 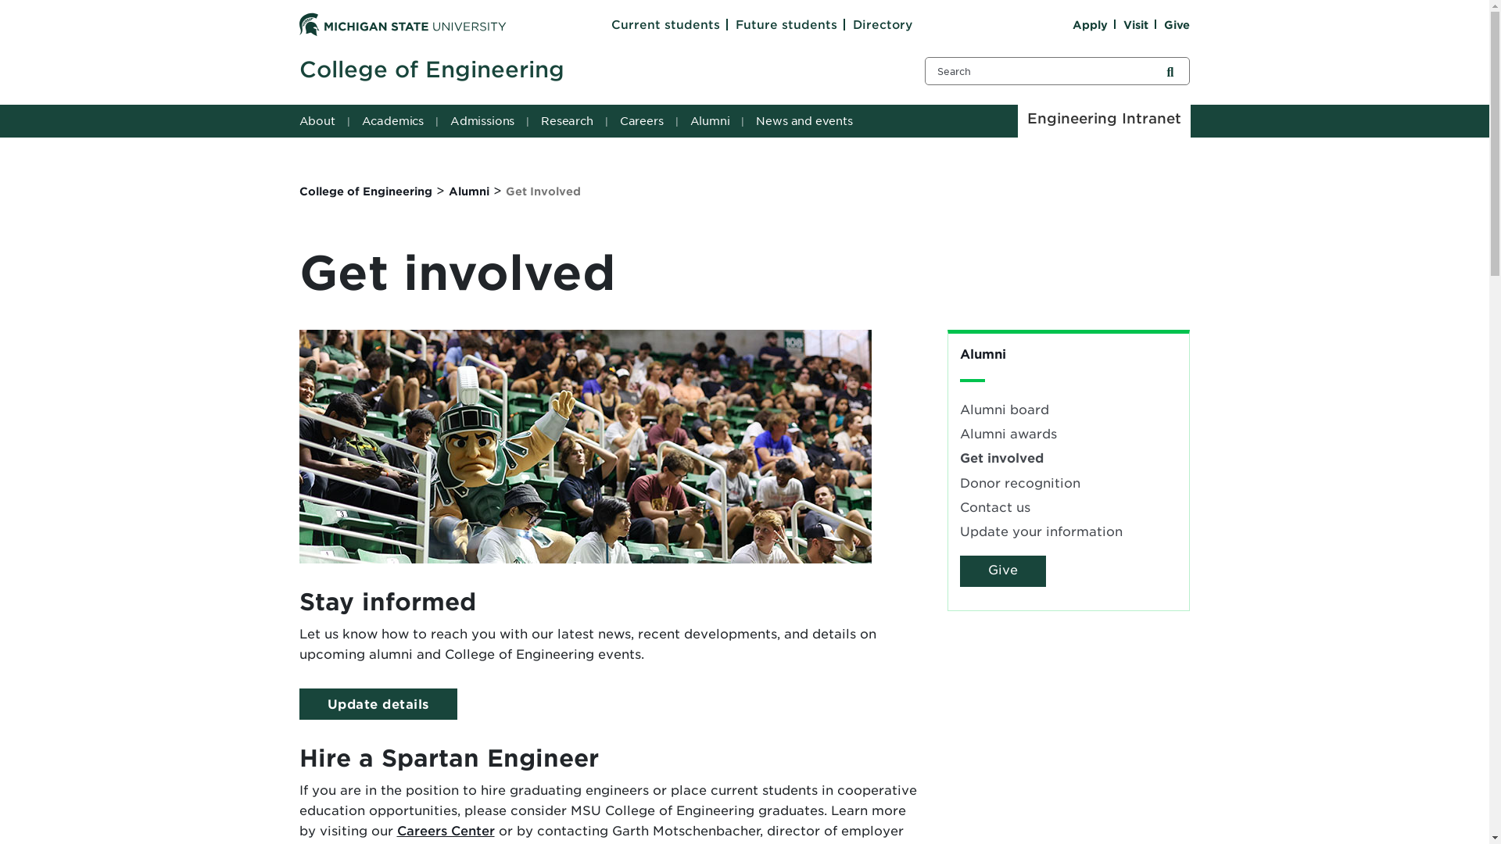 What do you see at coordinates (402, 23) in the screenshot?
I see `Michigan State University` at bounding box center [402, 23].